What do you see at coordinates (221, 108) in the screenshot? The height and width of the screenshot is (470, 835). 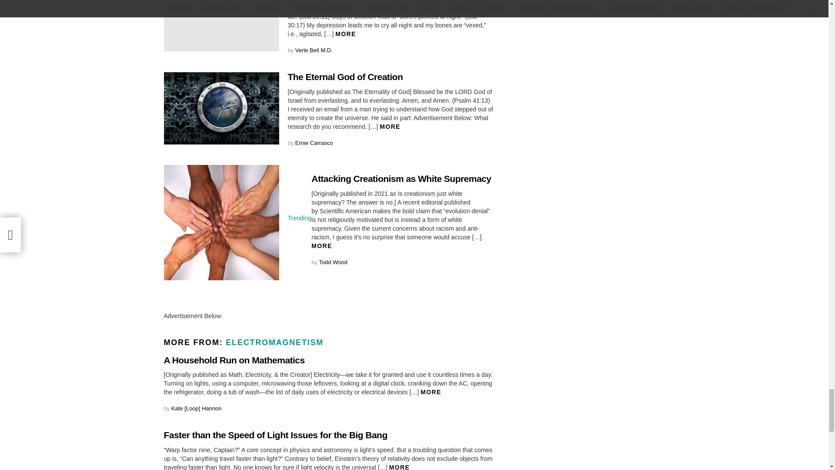 I see `The Eternal God of Creation` at bounding box center [221, 108].